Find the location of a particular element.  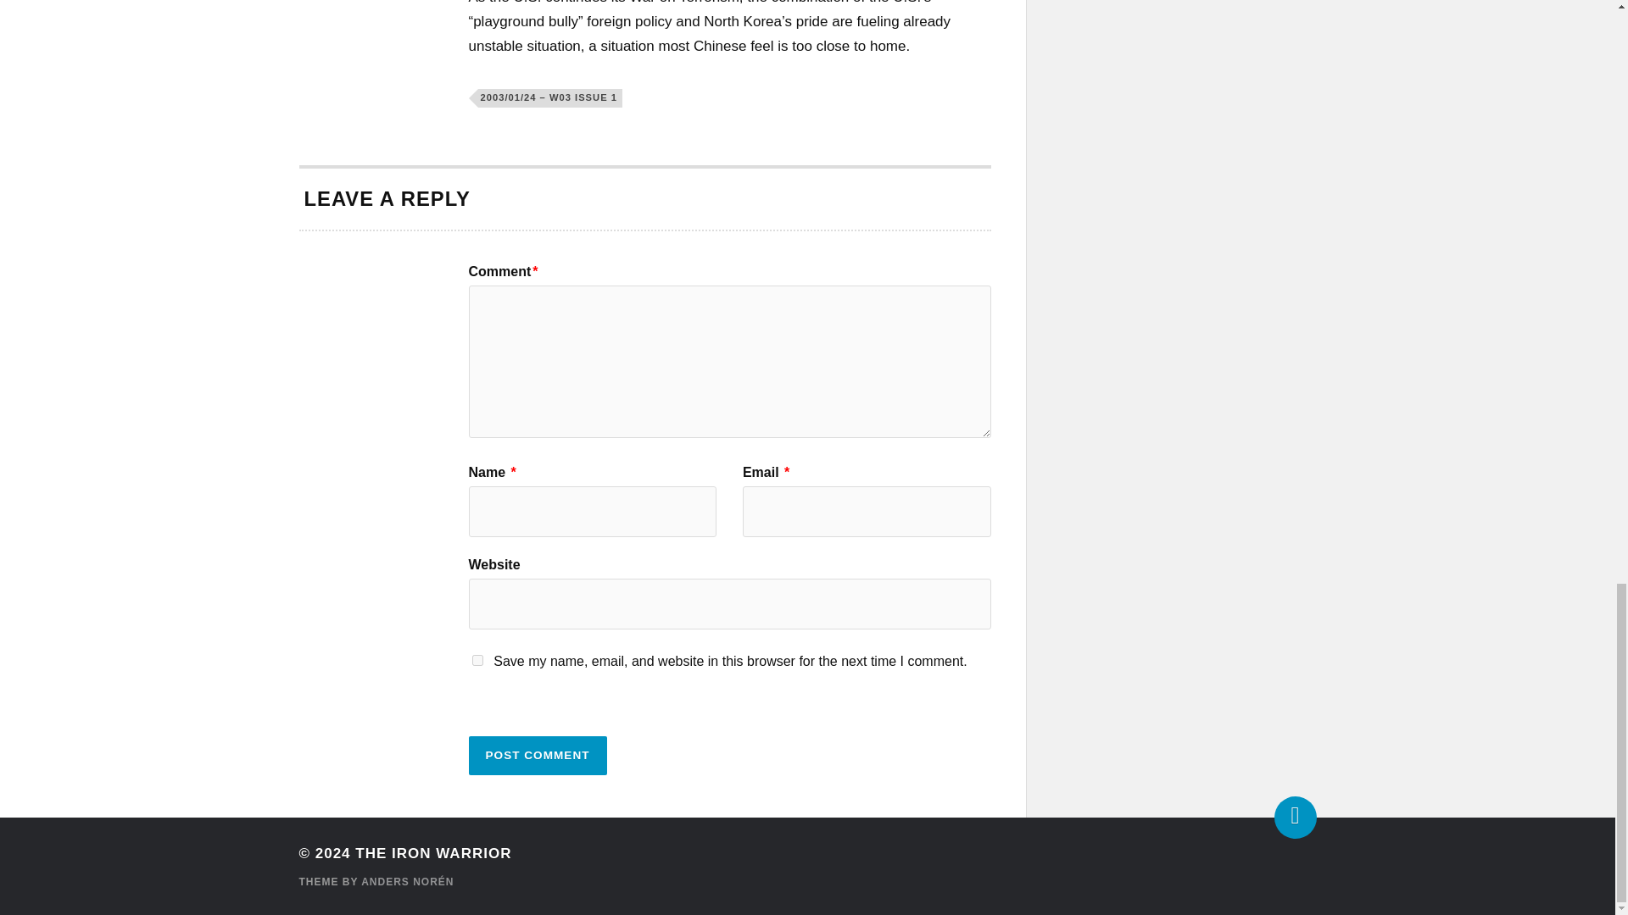

yes is located at coordinates (477, 661).